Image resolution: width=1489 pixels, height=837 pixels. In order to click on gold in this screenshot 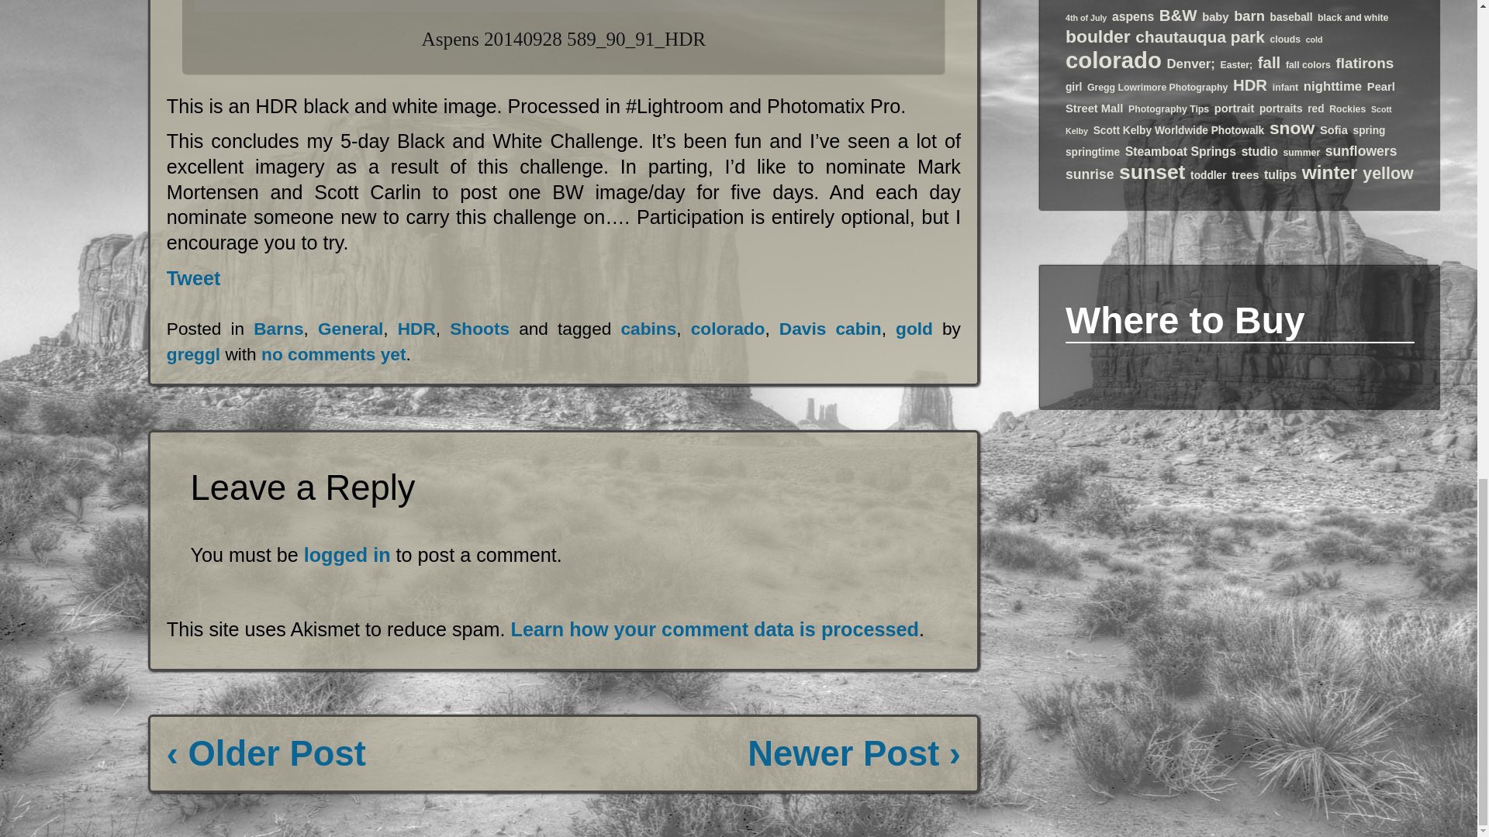, I will do `click(914, 329)`.